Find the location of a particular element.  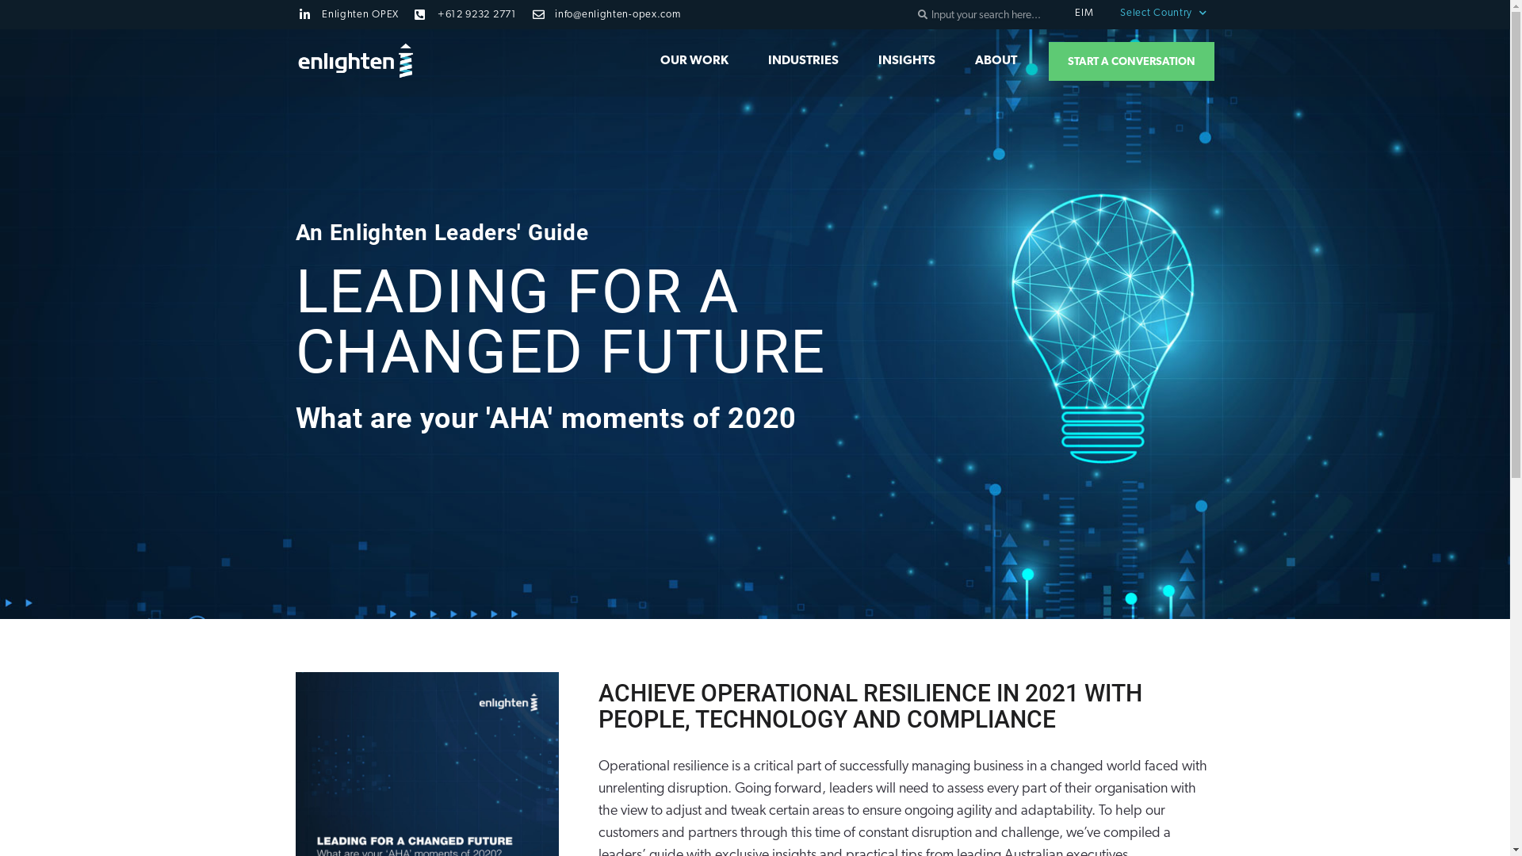

Select Country is located at coordinates (1164, 13).